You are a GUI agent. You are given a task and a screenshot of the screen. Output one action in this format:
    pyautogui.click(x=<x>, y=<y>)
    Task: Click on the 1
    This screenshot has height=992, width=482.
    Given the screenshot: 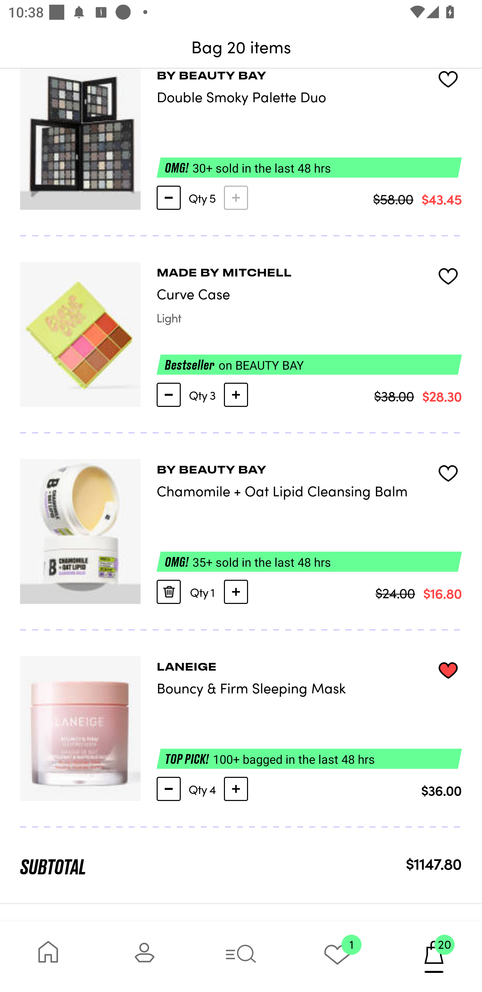 What is the action you would take?
    pyautogui.click(x=337, y=956)
    